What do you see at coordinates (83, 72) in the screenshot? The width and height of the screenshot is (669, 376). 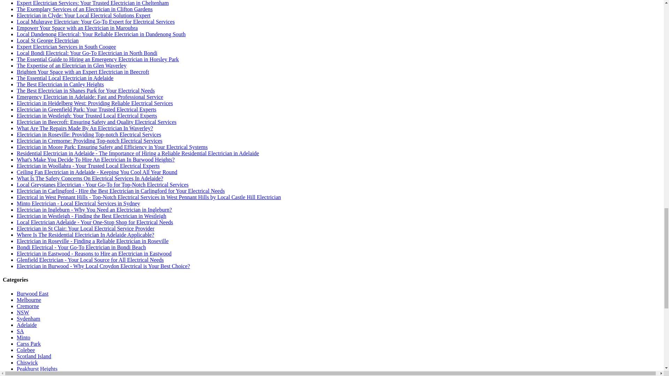 I see `Brighten Your Space with an Expert Electrician in Beecroft` at bounding box center [83, 72].